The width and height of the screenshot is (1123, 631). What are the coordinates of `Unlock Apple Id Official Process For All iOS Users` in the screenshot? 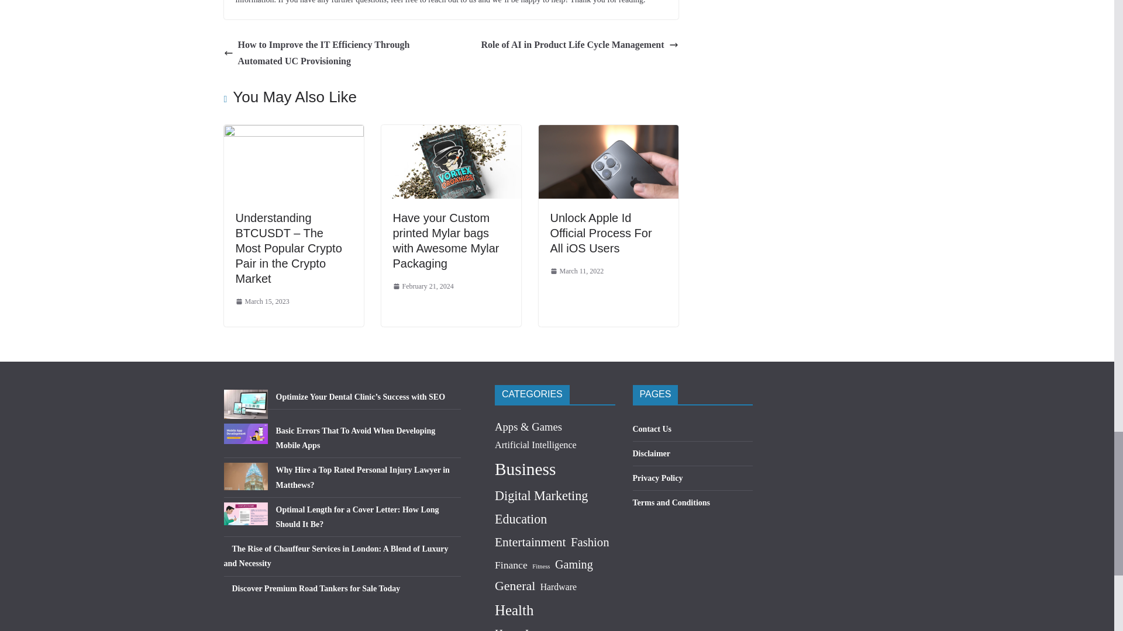 It's located at (608, 133).